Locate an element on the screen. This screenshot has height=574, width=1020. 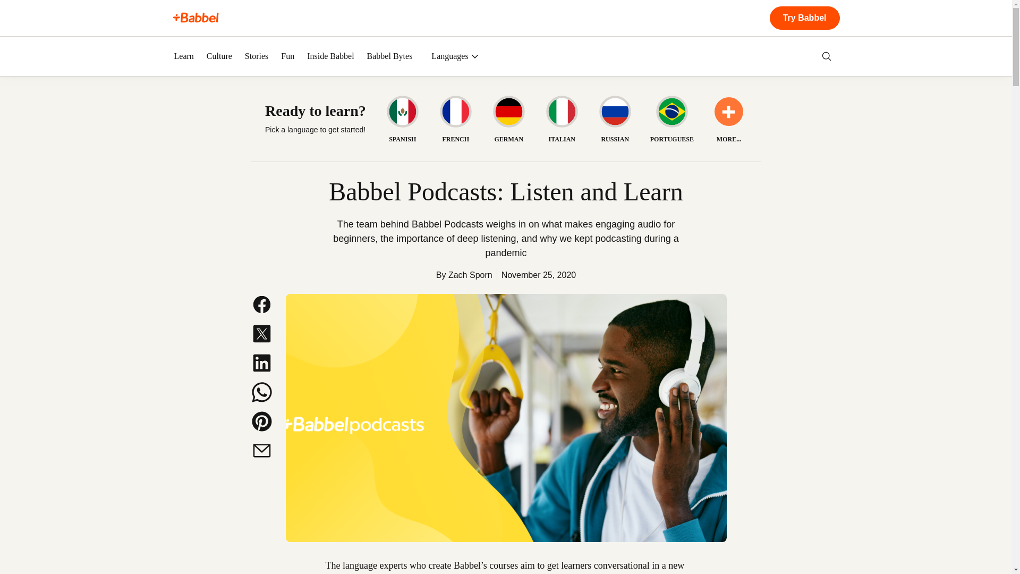
Learn is located at coordinates (184, 56).